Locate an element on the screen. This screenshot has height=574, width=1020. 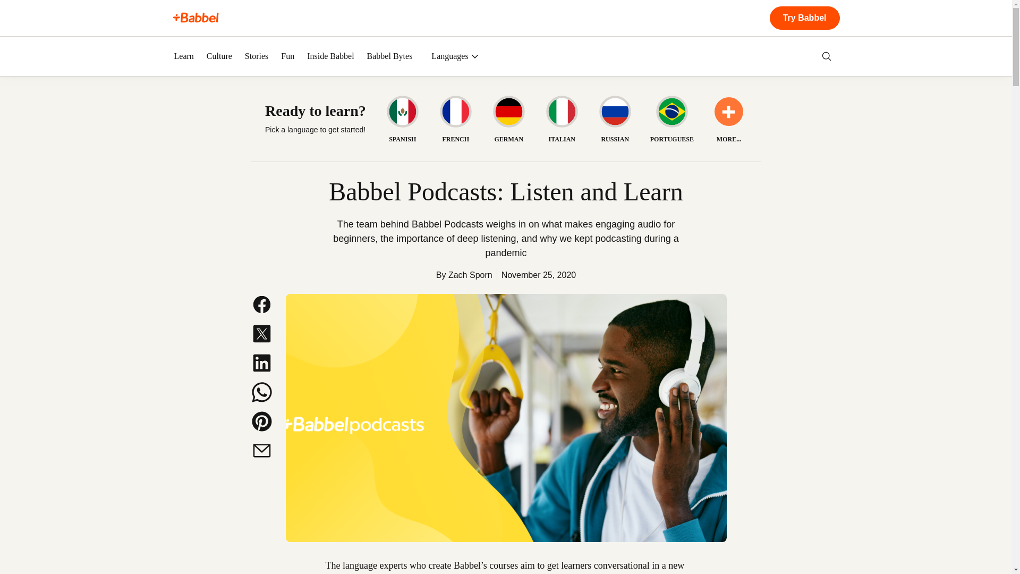
Learn is located at coordinates (184, 56).